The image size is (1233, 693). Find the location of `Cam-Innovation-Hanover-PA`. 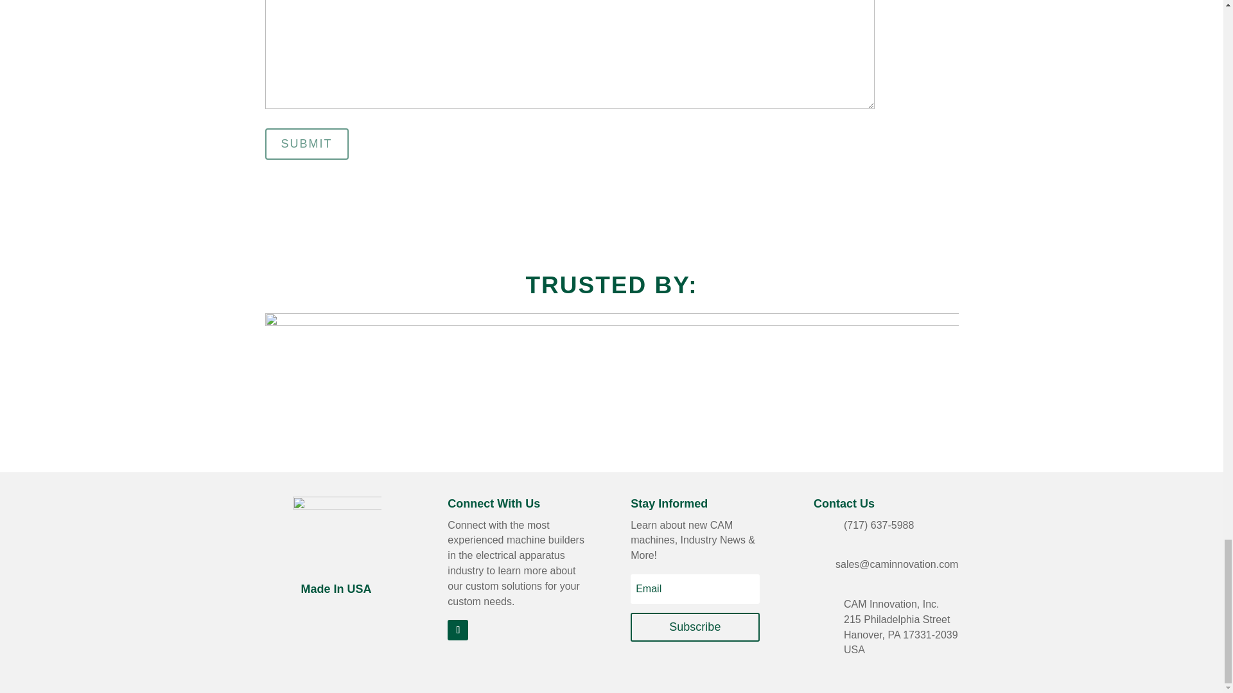

Cam-Innovation-Hanover-PA is located at coordinates (337, 540).